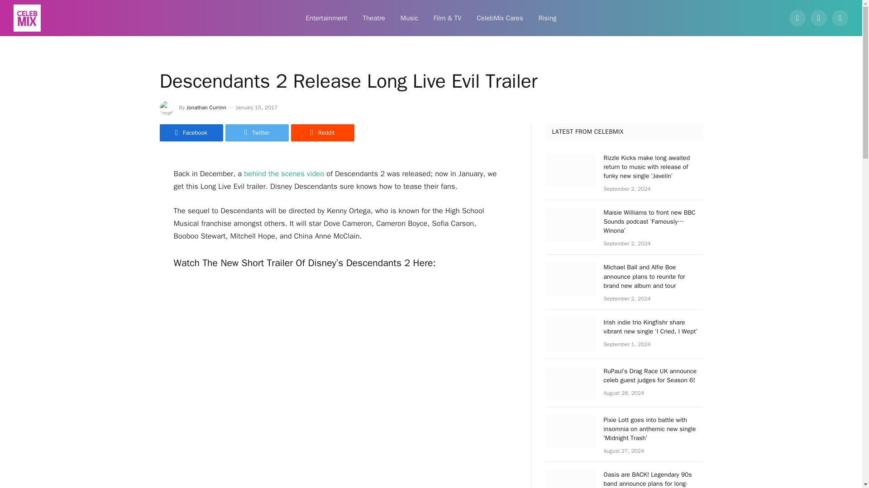 Image resolution: width=869 pixels, height=488 pixels. Describe the element at coordinates (326, 18) in the screenshot. I see `Entertainment` at that location.